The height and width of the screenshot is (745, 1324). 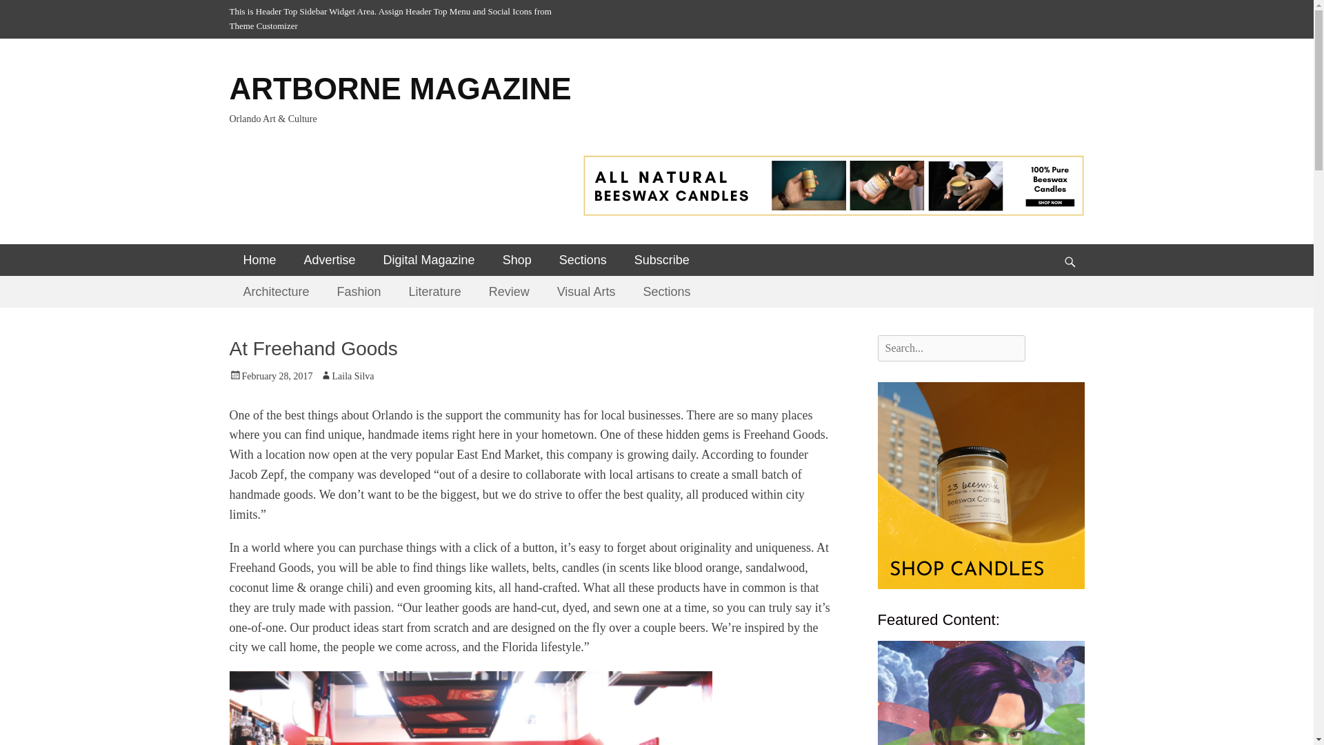 I want to click on Advertise, so click(x=330, y=259).